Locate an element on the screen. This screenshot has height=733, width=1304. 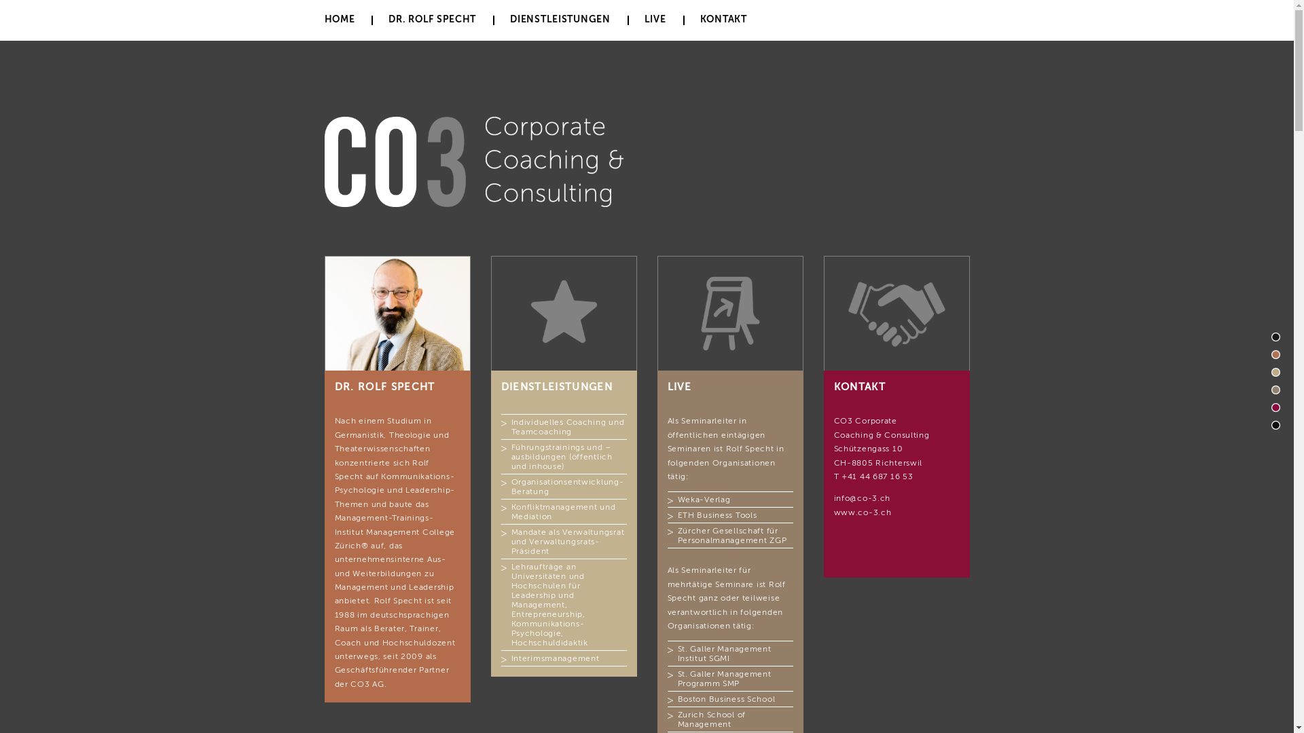
St. Galler Management Programm SMP is located at coordinates (725, 679).